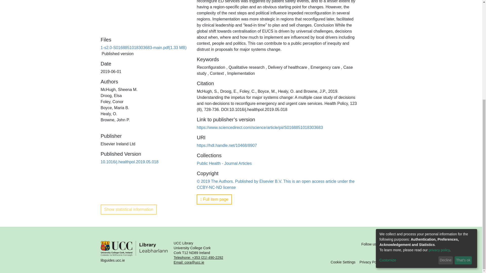  I want to click on Full item page, so click(214, 199).